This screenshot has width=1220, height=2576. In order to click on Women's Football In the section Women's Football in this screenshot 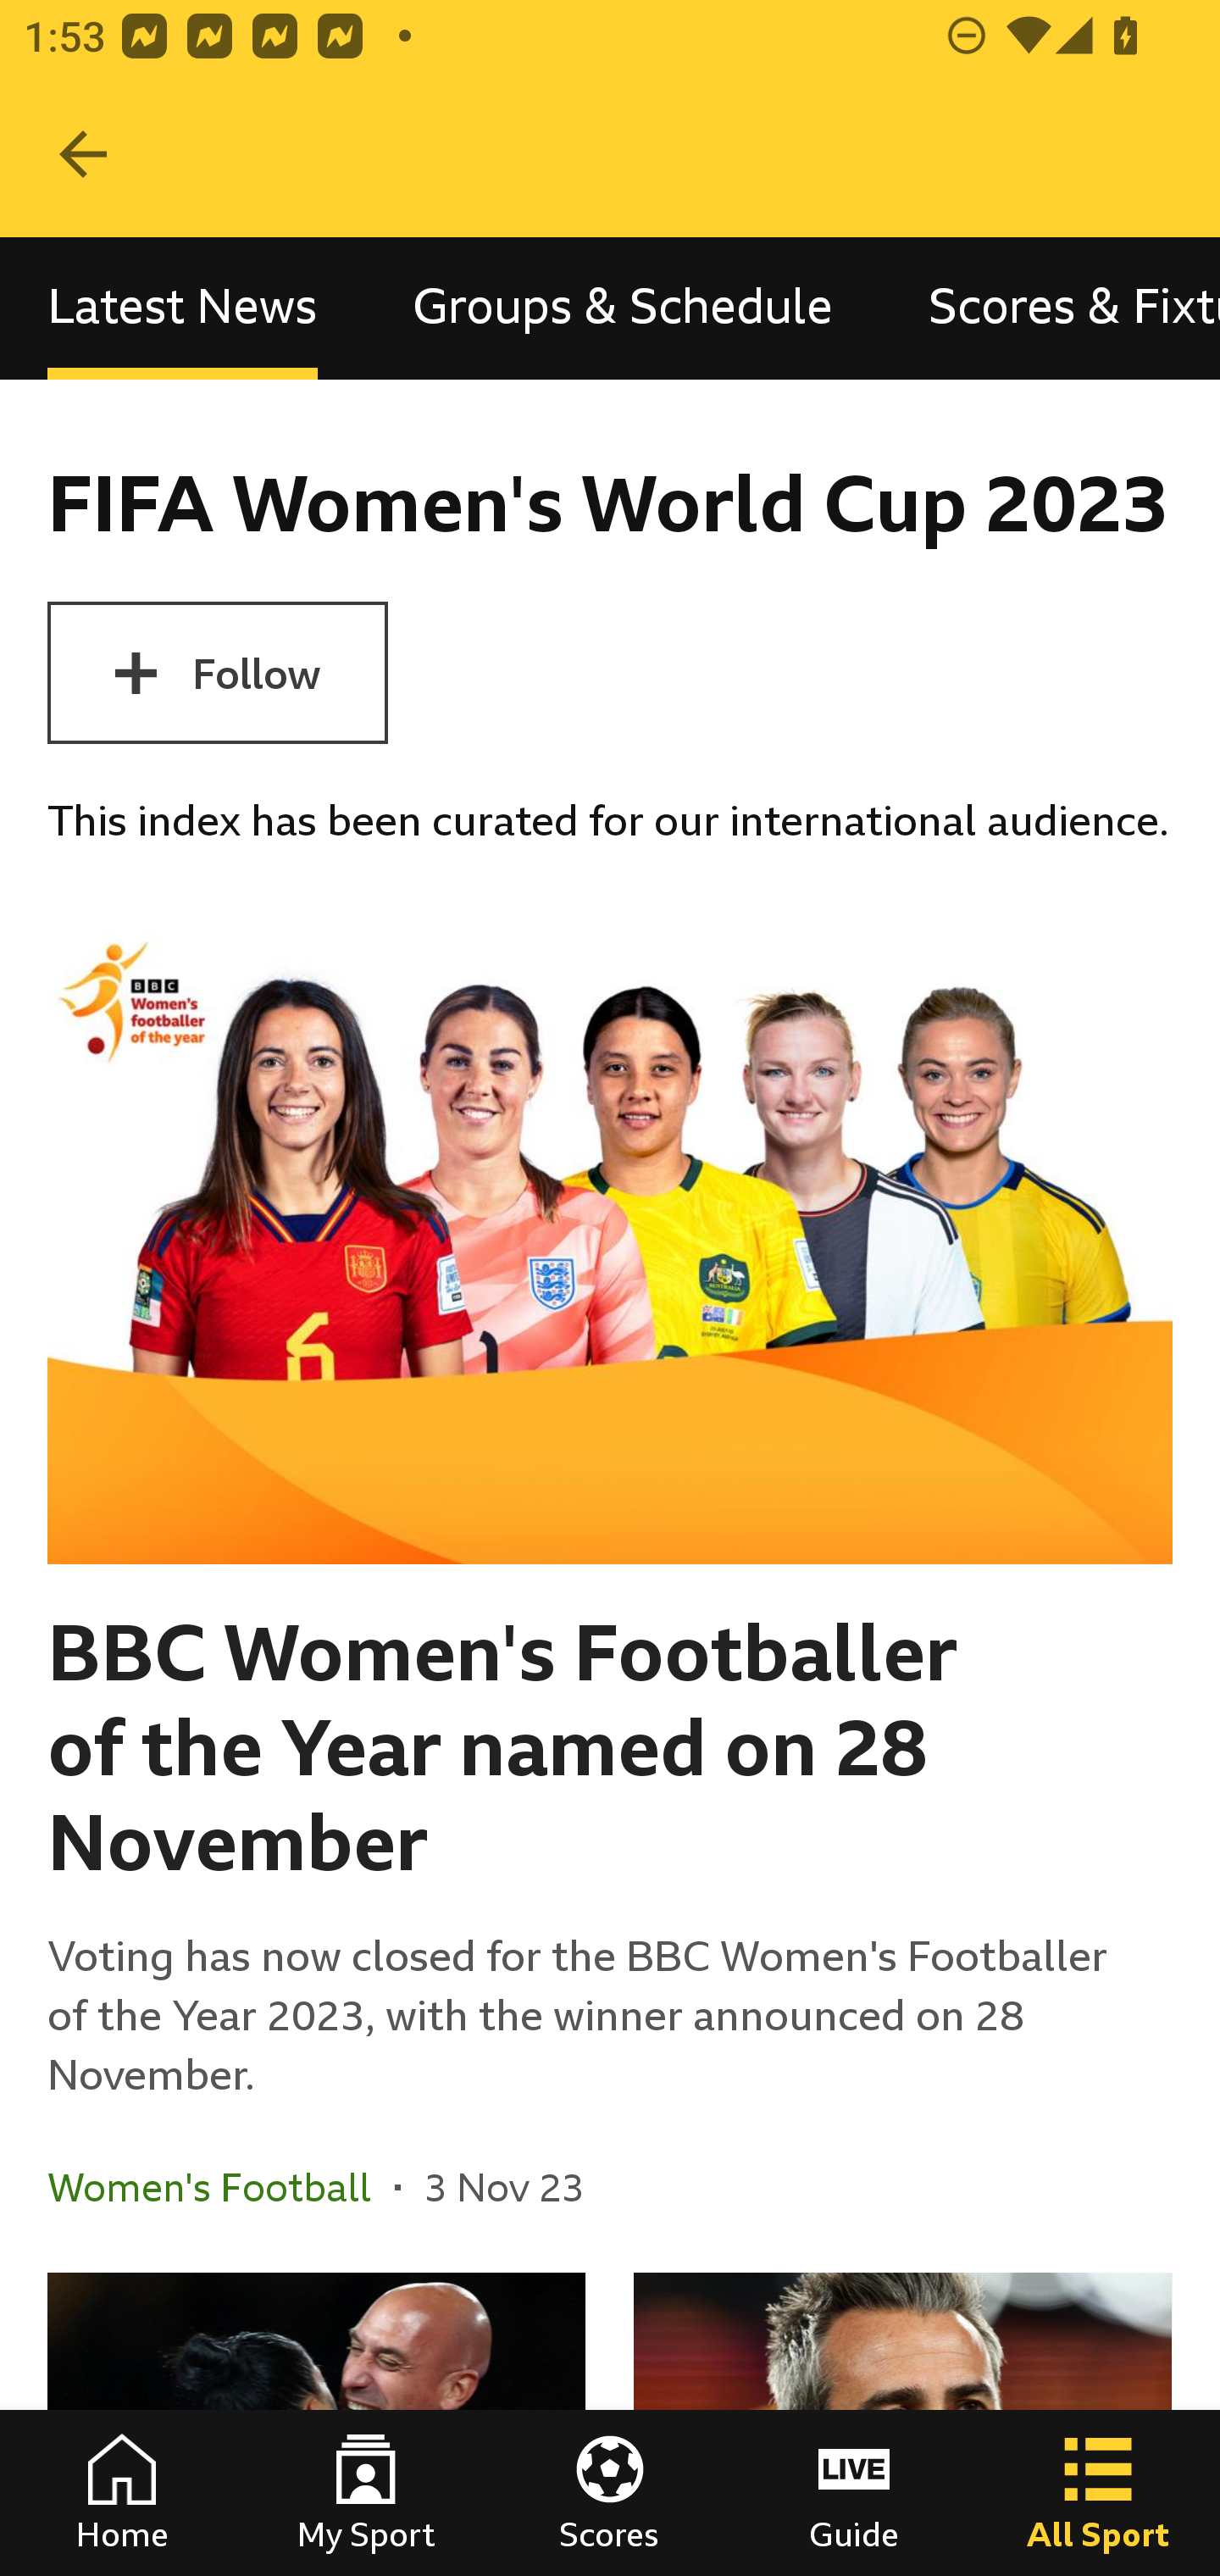, I will do `click(221, 2186)`.